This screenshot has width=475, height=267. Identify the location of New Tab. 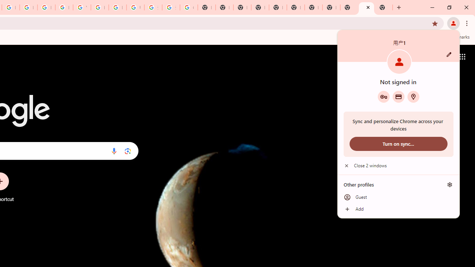
(384, 7).